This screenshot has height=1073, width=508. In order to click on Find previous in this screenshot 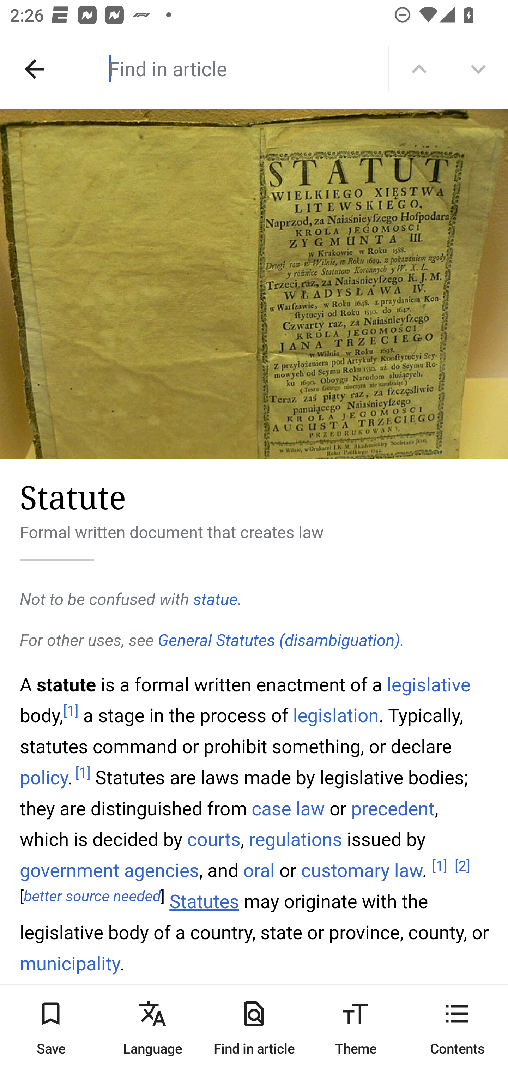, I will do `click(419, 69)`.